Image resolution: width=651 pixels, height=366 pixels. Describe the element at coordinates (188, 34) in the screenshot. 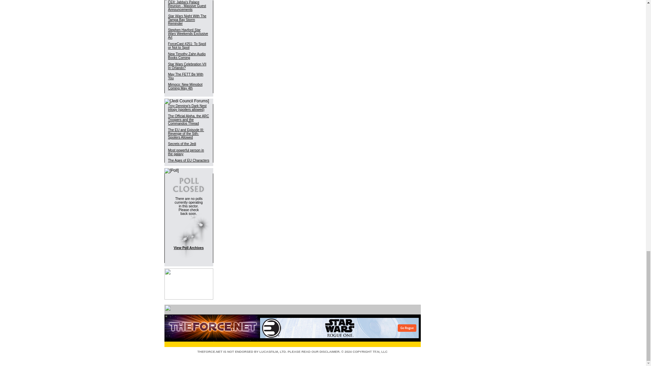

I see `Stephen Hayford Star Wars Weekends Exclusive Art` at that location.